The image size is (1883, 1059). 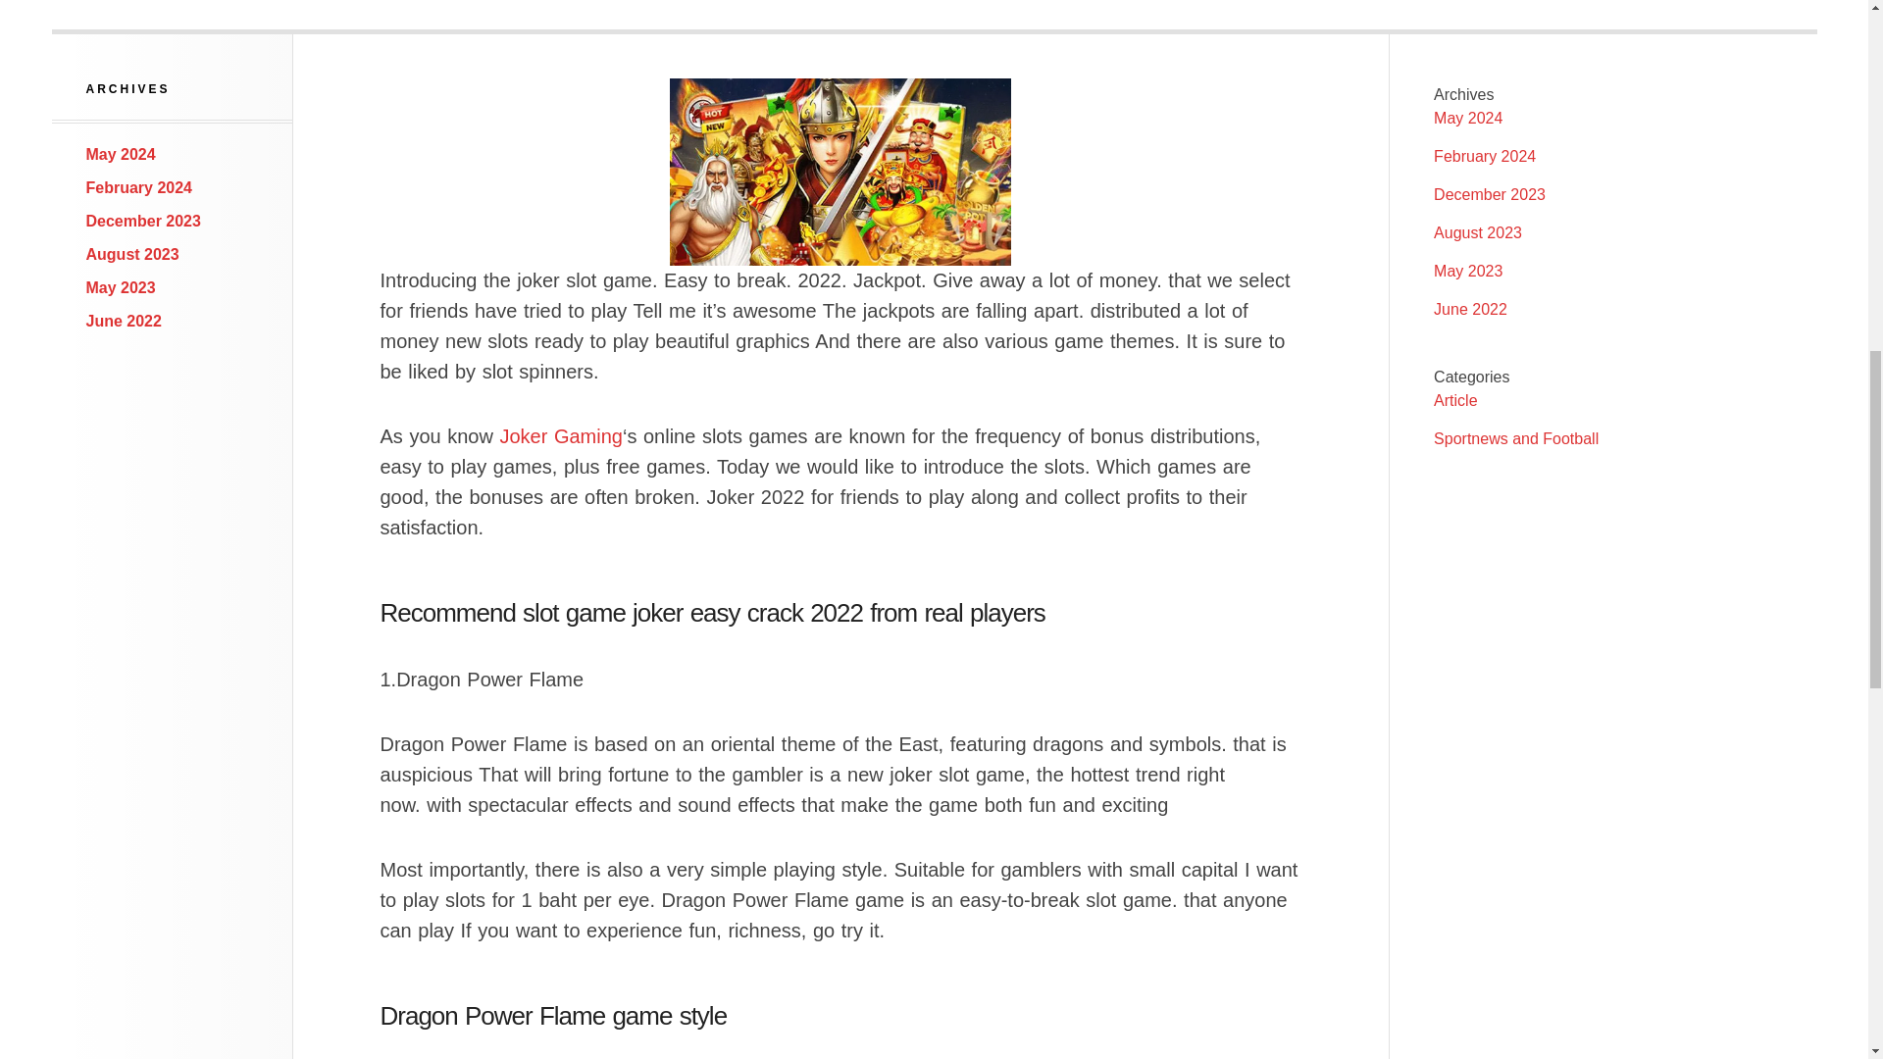 I want to click on Article, so click(x=1454, y=400).